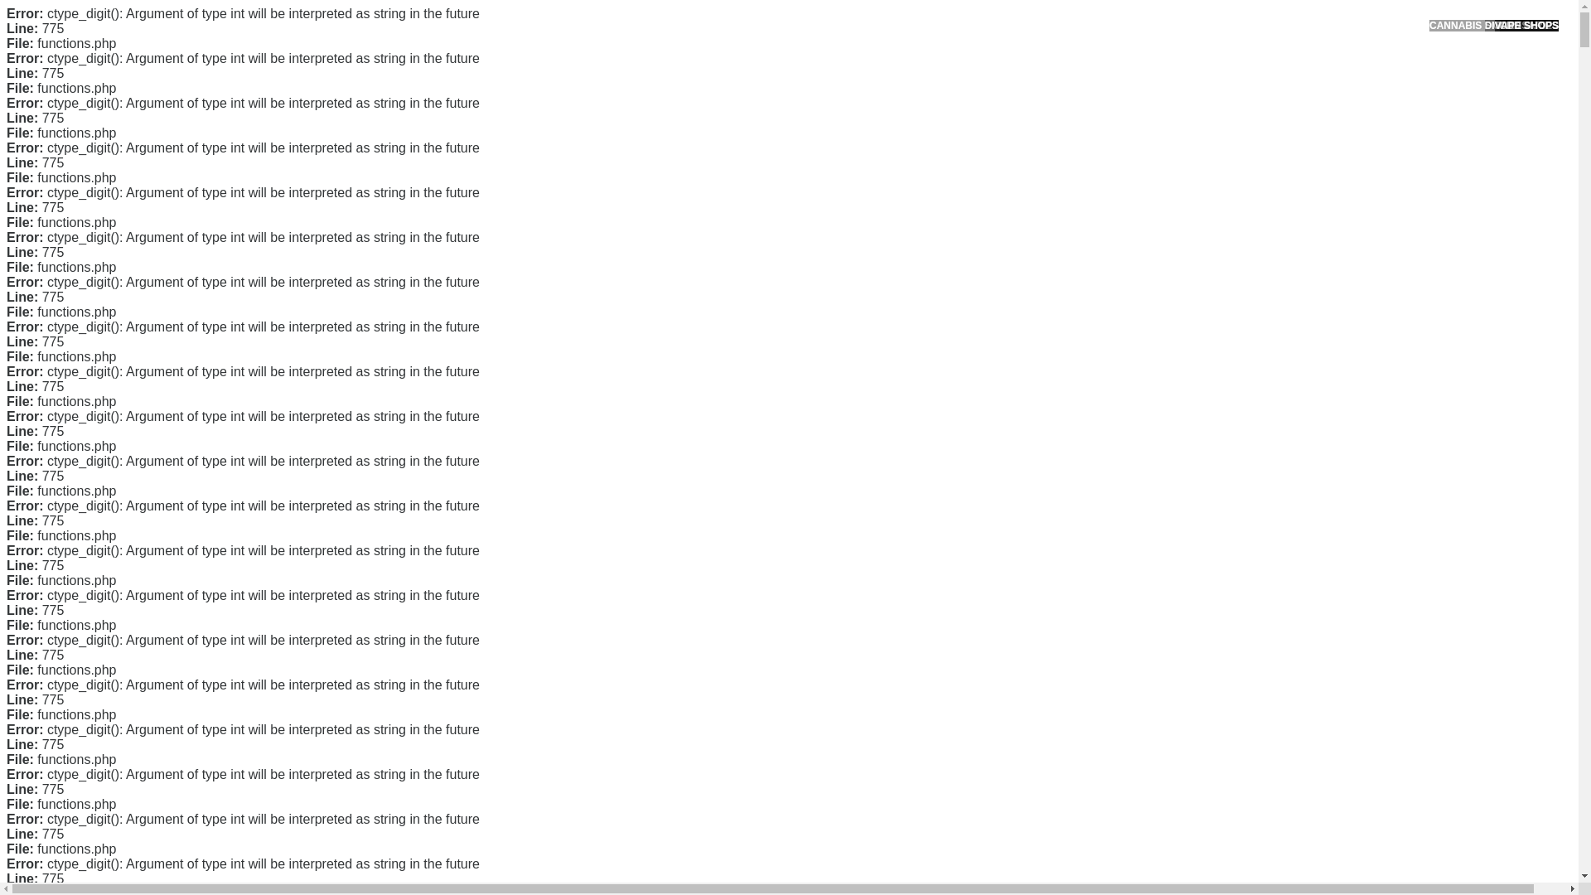 This screenshot has width=1591, height=895. What do you see at coordinates (38, 10) in the screenshot?
I see `Skip to content` at bounding box center [38, 10].